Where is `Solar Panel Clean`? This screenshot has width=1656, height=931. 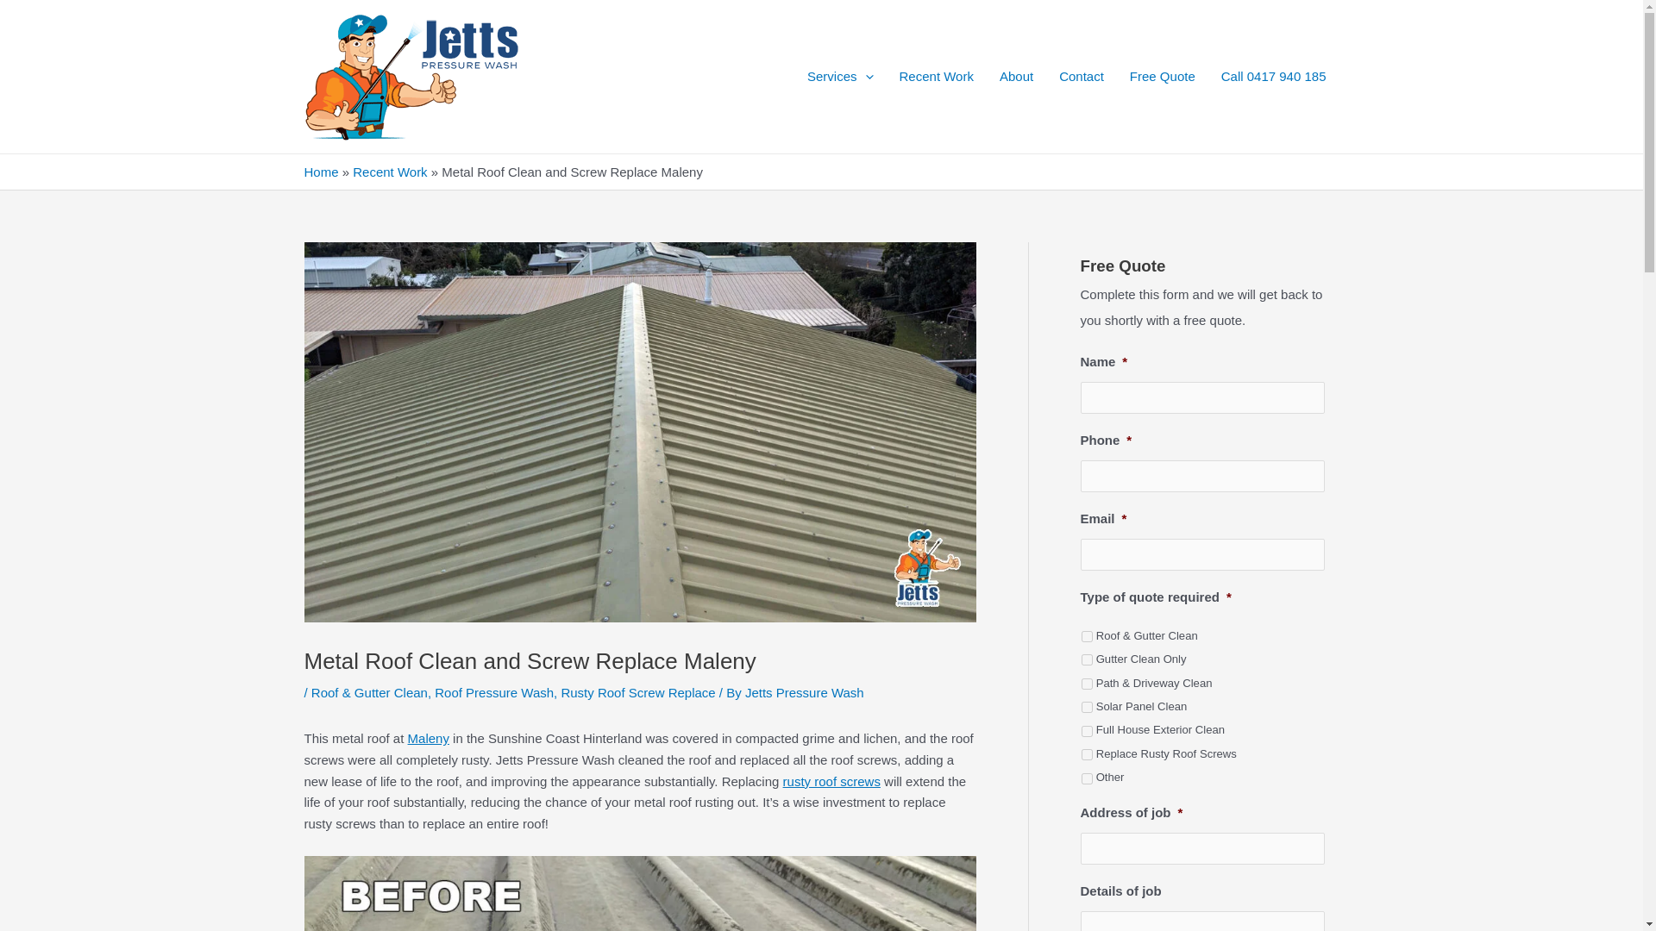 Solar Panel Clean is located at coordinates (1087, 707).